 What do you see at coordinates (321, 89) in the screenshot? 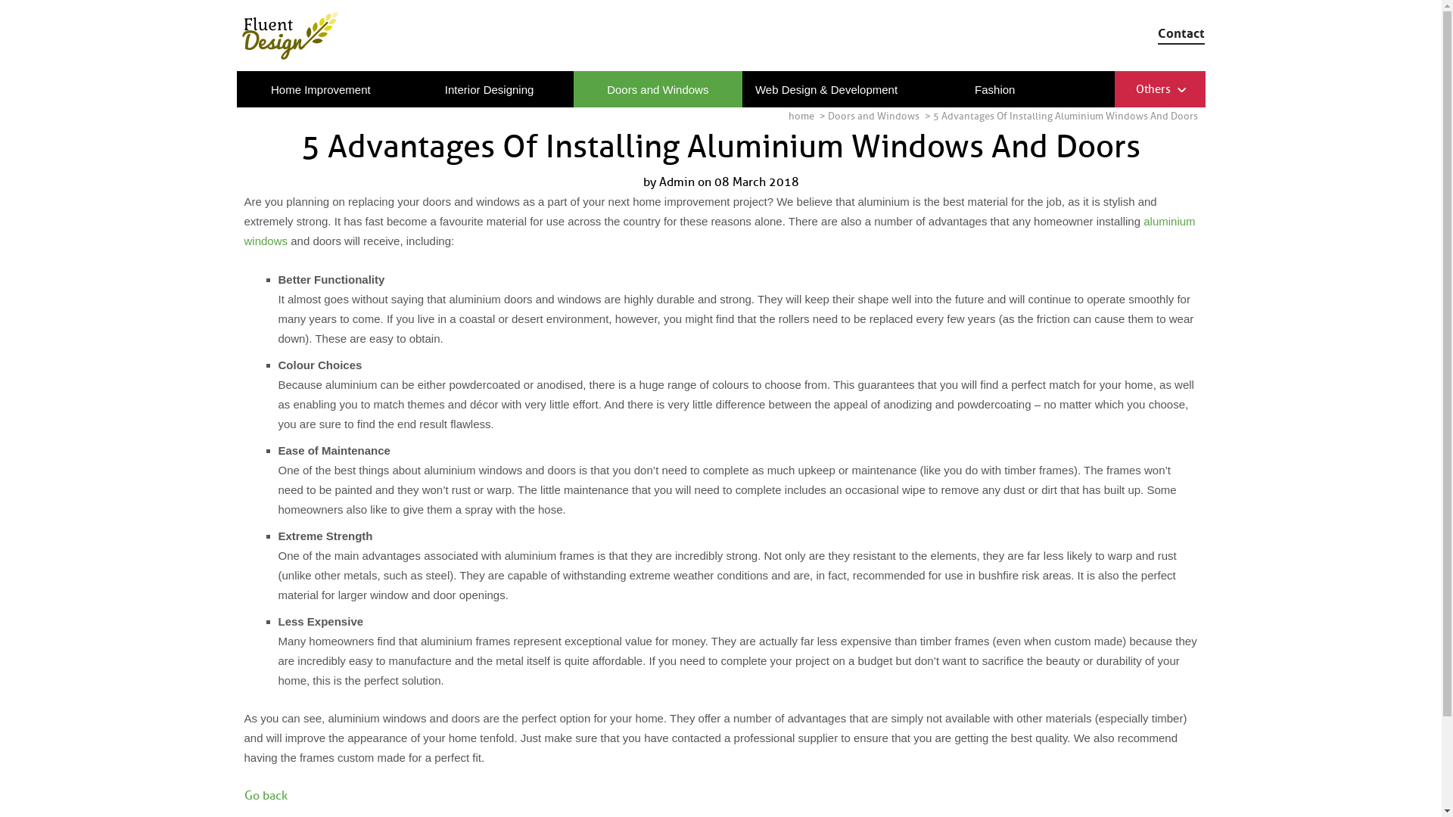
I see `Home Improvement` at bounding box center [321, 89].